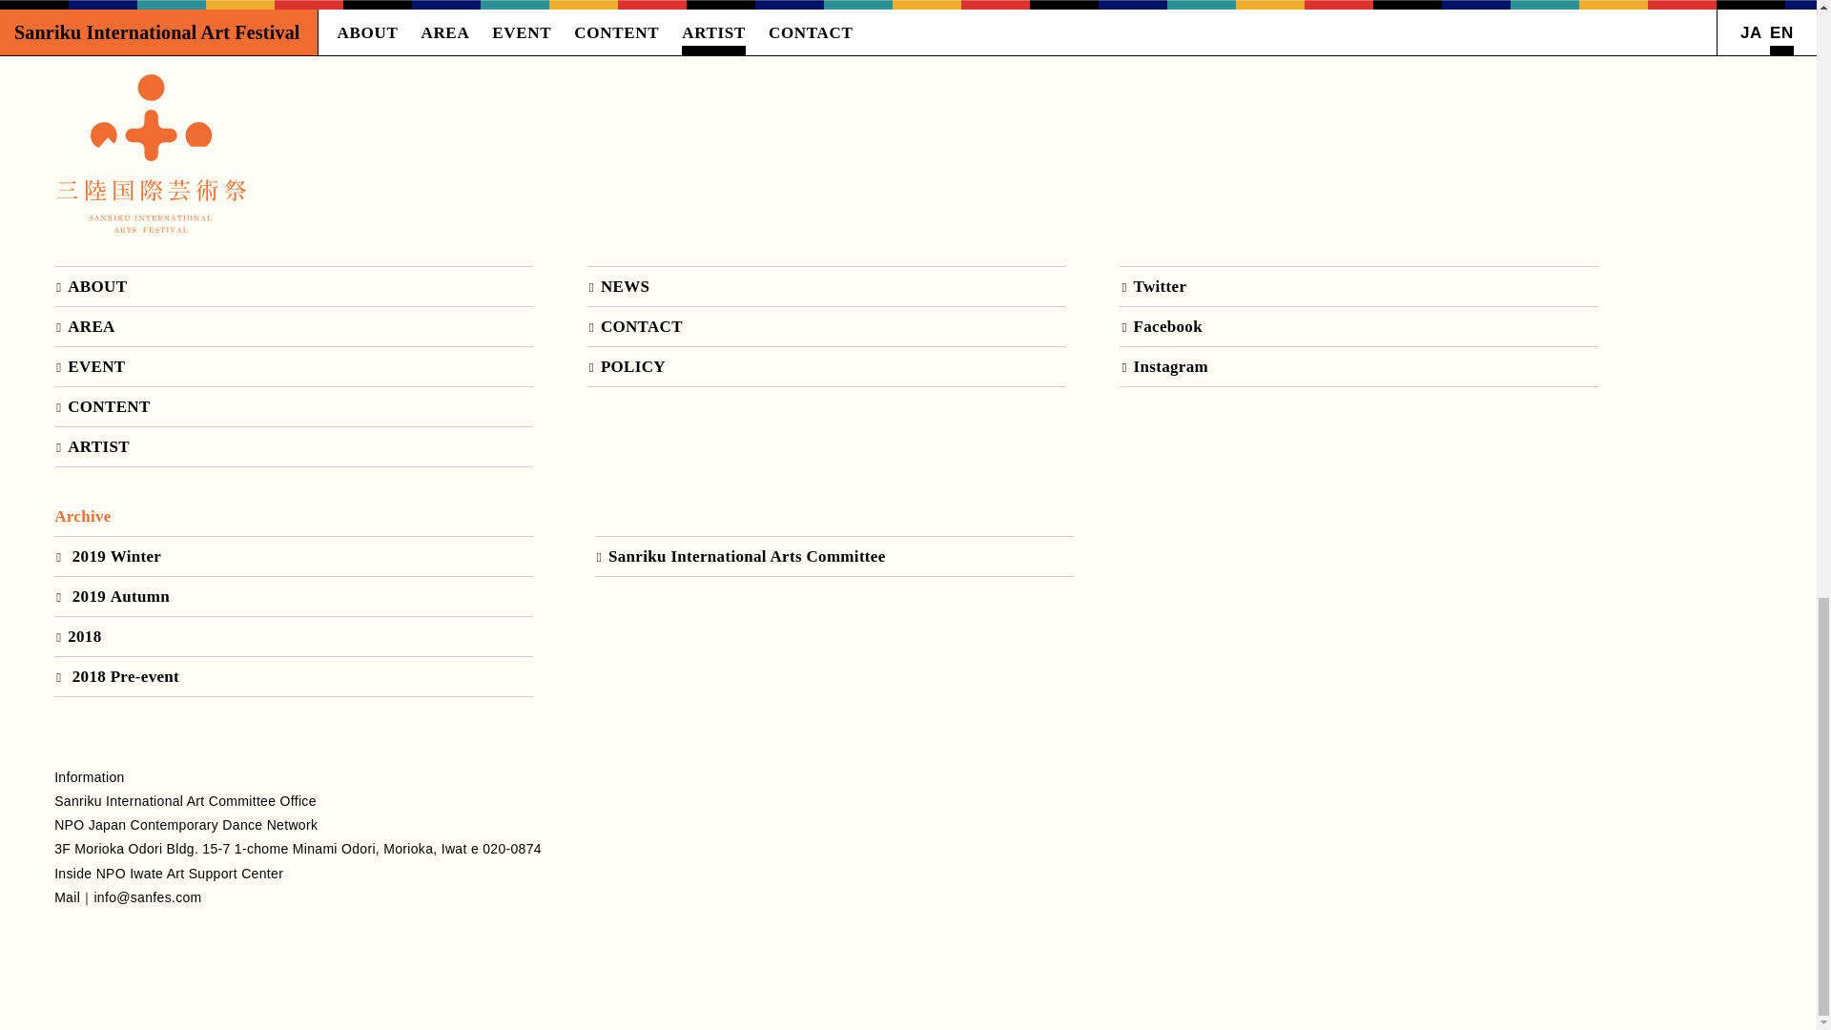 The image size is (1831, 1030). I want to click on ABOUT, so click(294, 286).